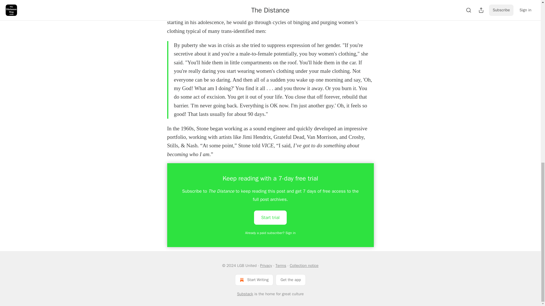  What do you see at coordinates (308, 14) in the screenshot?
I see `Stanford Report` at bounding box center [308, 14].